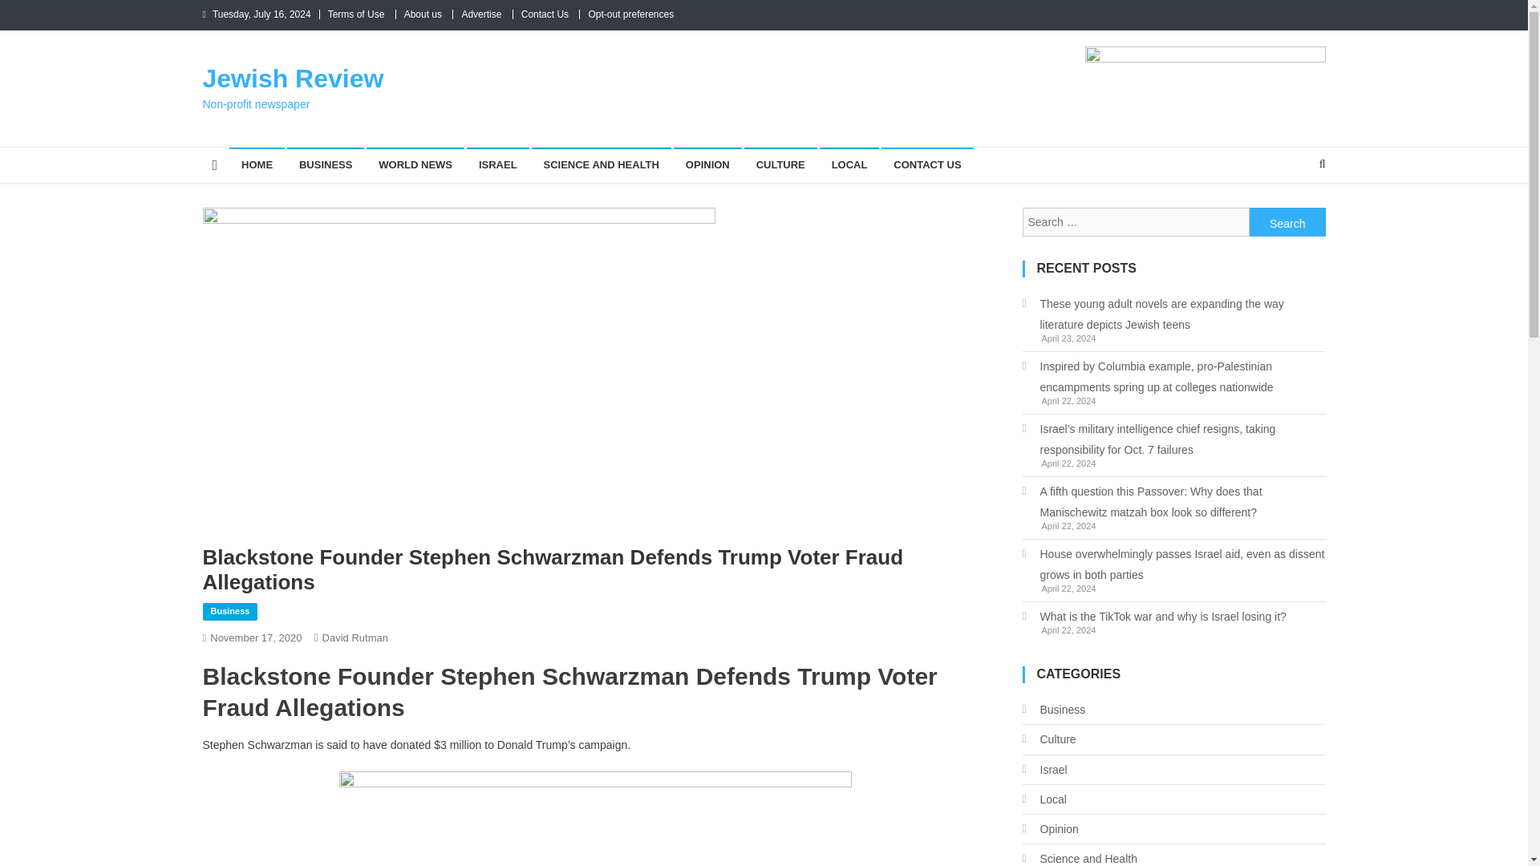  What do you see at coordinates (497, 164) in the screenshot?
I see `ISRAEL` at bounding box center [497, 164].